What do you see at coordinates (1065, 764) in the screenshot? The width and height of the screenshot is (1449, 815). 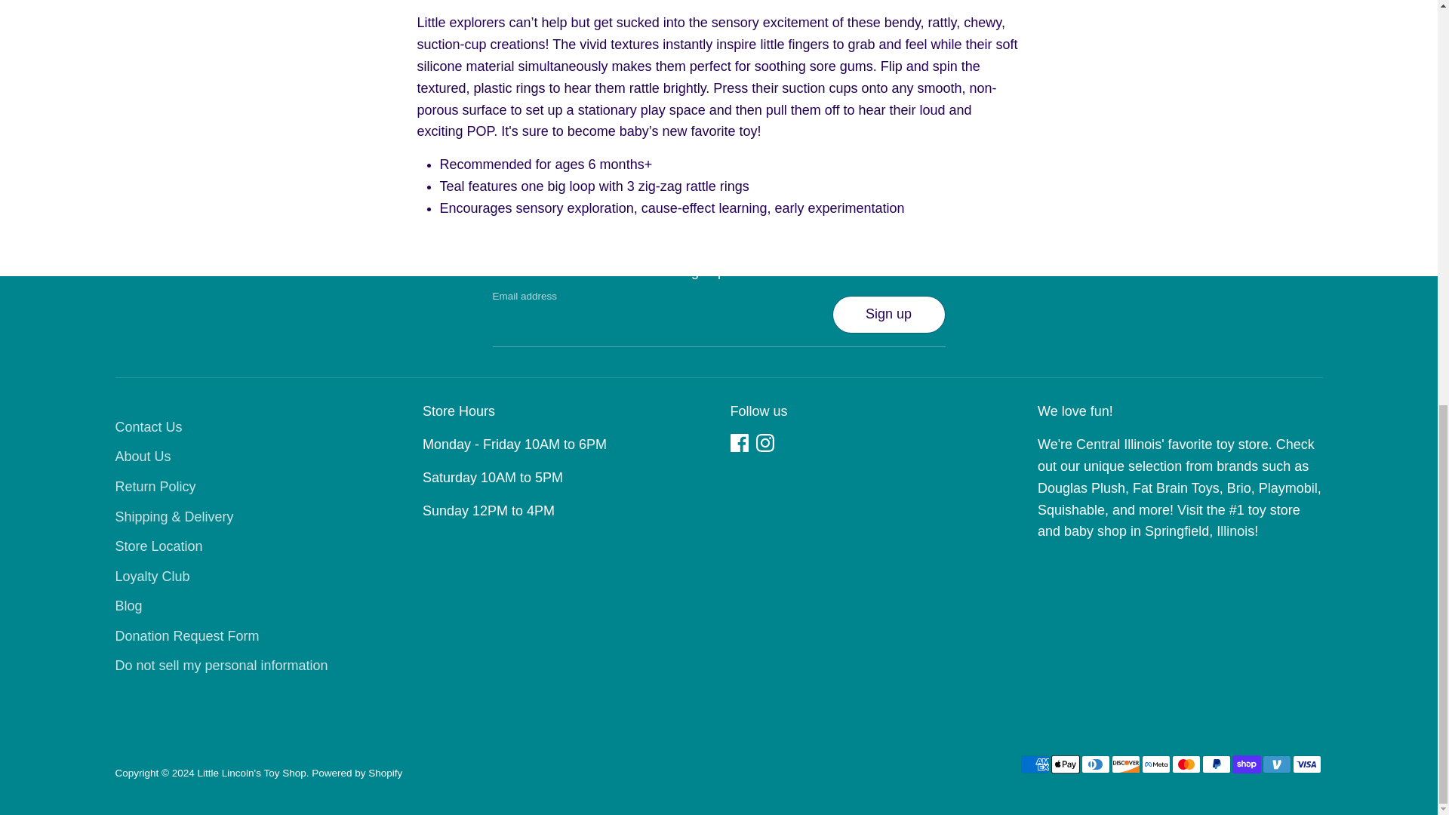 I see `Apple Pay` at bounding box center [1065, 764].